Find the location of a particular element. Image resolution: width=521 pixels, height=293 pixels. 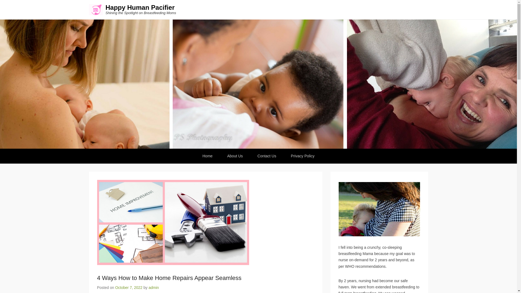

About Us is located at coordinates (235, 156).